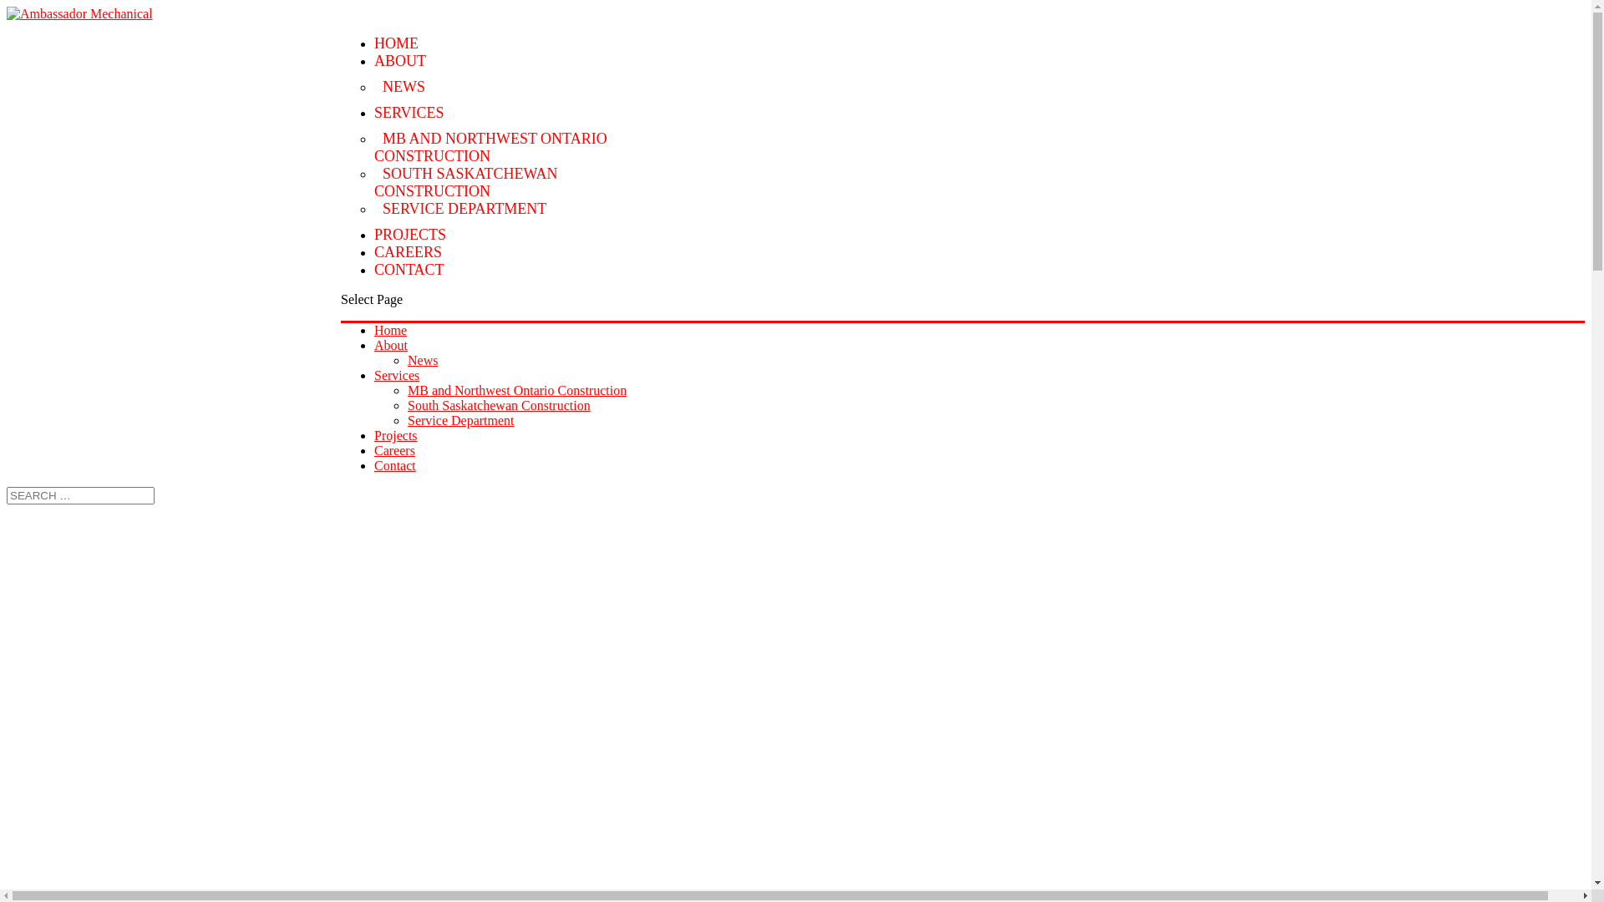 The height and width of the screenshot is (902, 1604). Describe the element at coordinates (400, 61) in the screenshot. I see `ABOUT` at that location.